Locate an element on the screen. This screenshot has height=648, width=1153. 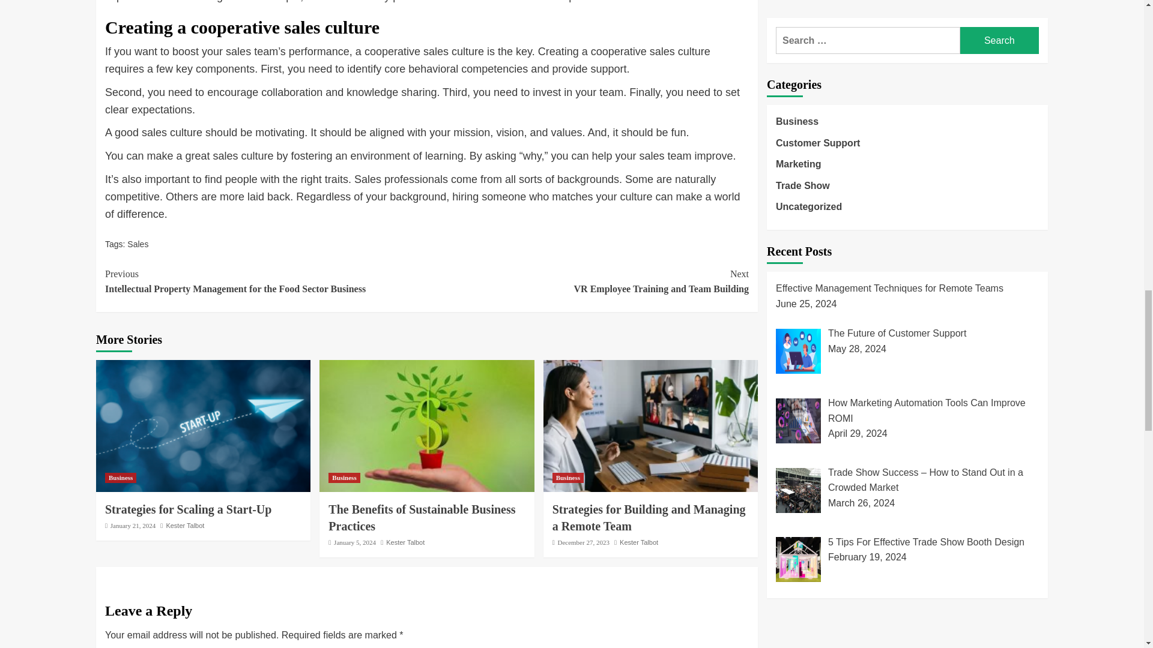
The Benefits of Sustainable Business Practices is located at coordinates (422, 517).